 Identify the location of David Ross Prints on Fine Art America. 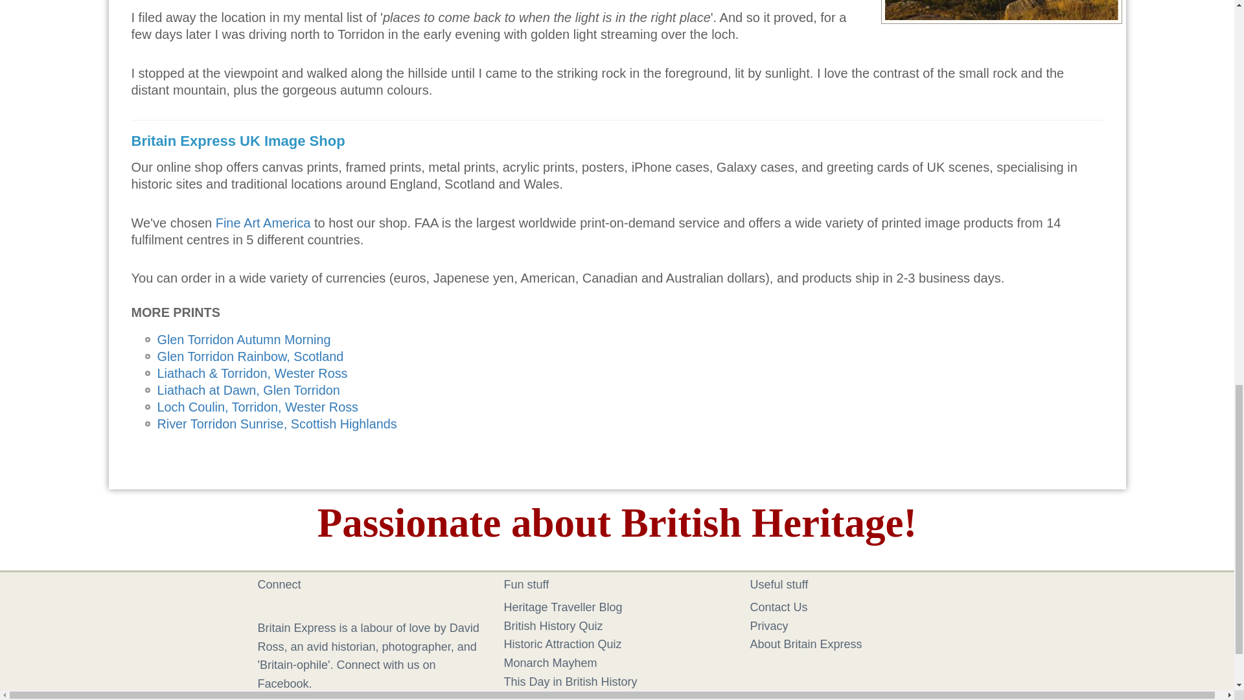
(263, 223).